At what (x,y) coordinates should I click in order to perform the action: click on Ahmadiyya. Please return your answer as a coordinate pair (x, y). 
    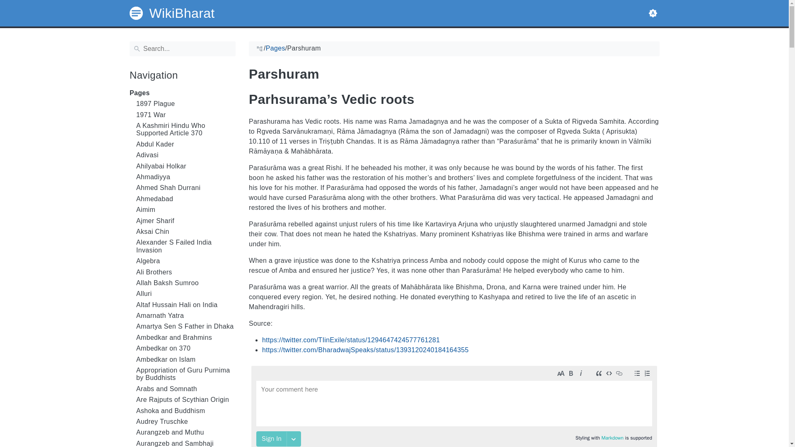
    Looking at the image, I should click on (185, 177).